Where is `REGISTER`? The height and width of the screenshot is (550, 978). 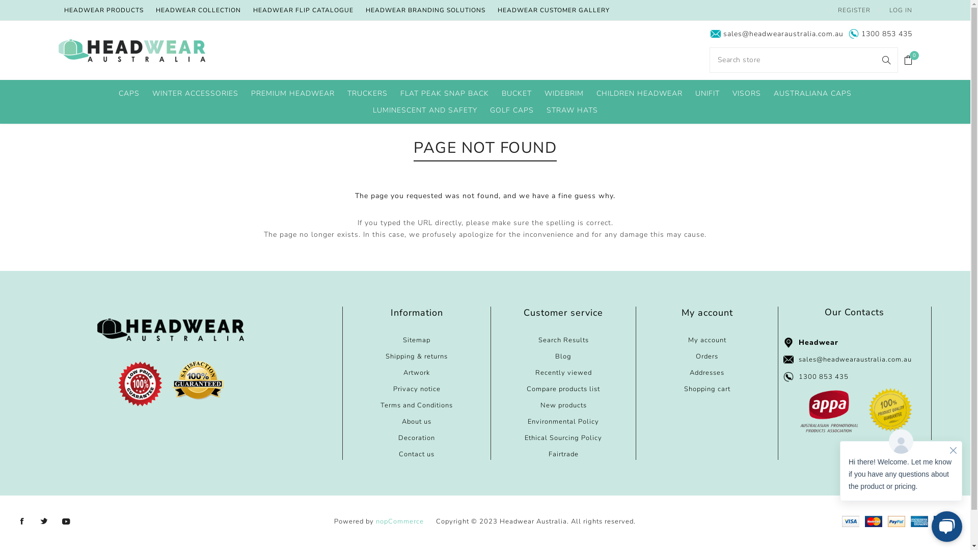
REGISTER is located at coordinates (854, 10).